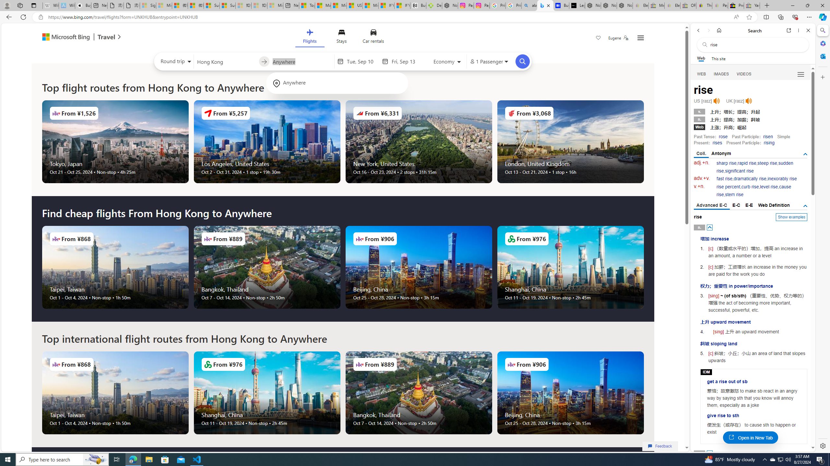  I want to click on inexorably rise, so click(782, 179).